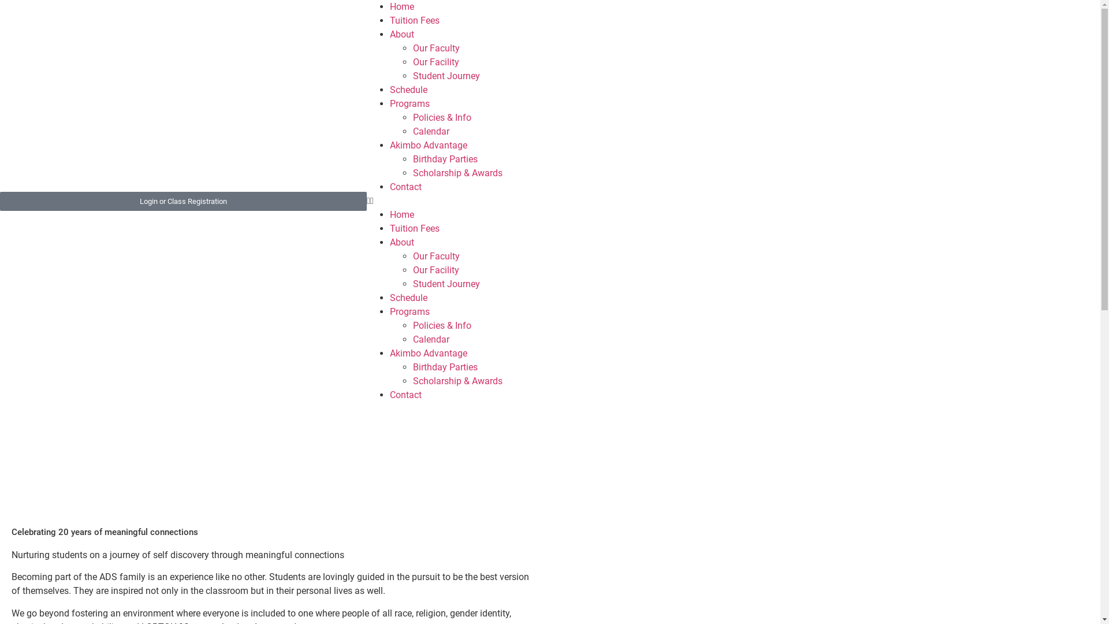 Image resolution: width=1109 pixels, height=624 pixels. I want to click on Akimbo Advantage, so click(429, 146).